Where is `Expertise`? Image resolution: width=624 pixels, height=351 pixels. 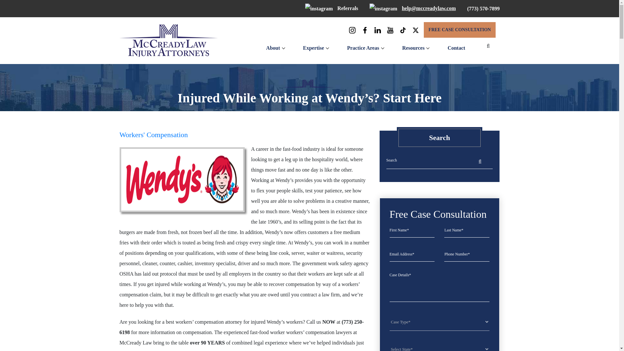
Expertise is located at coordinates (313, 48).